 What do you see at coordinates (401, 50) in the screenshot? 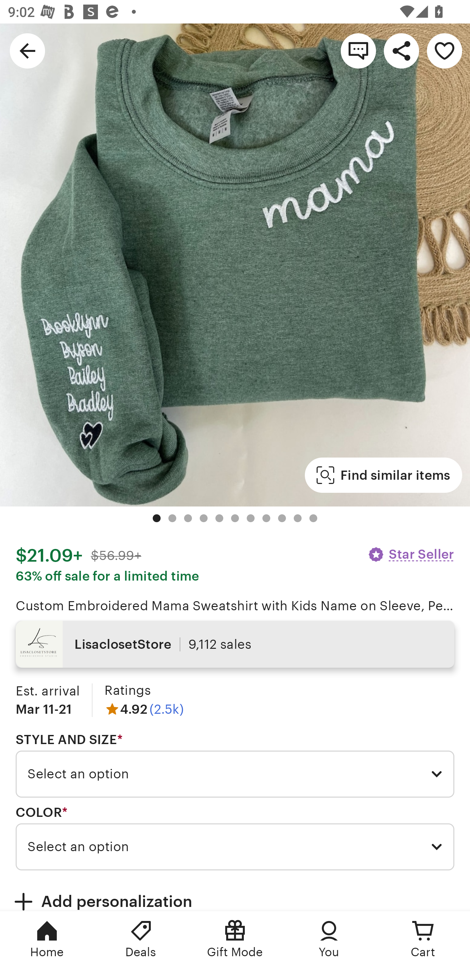
I see `Share` at bounding box center [401, 50].